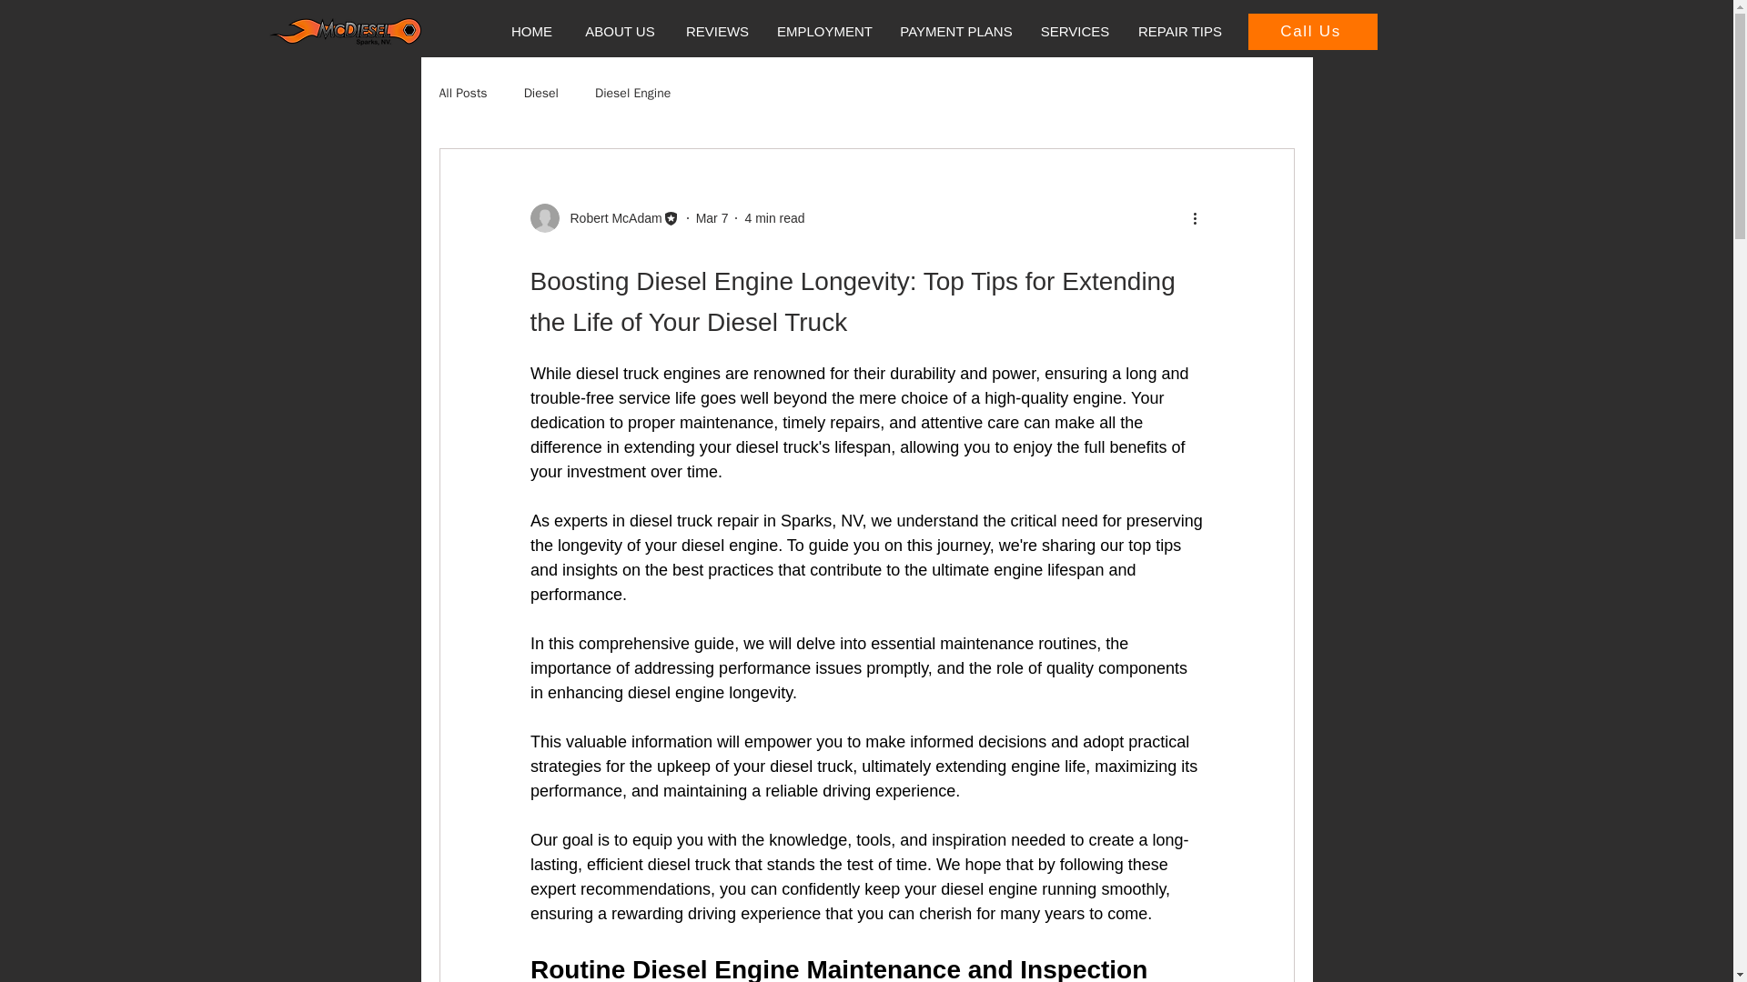 Image resolution: width=1747 pixels, height=982 pixels. What do you see at coordinates (541, 93) in the screenshot?
I see `Diesel` at bounding box center [541, 93].